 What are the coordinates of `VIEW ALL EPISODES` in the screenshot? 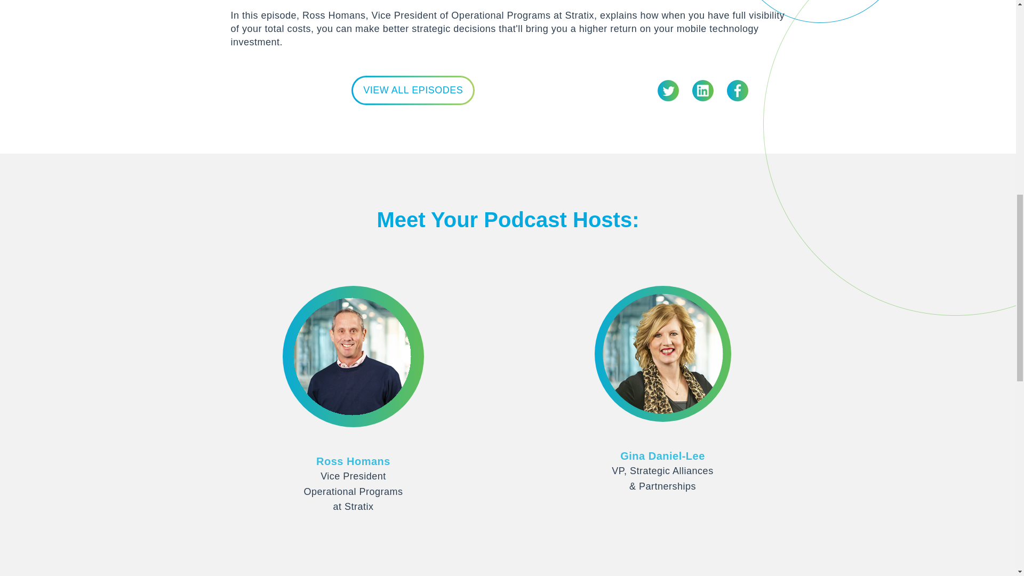 It's located at (413, 90).